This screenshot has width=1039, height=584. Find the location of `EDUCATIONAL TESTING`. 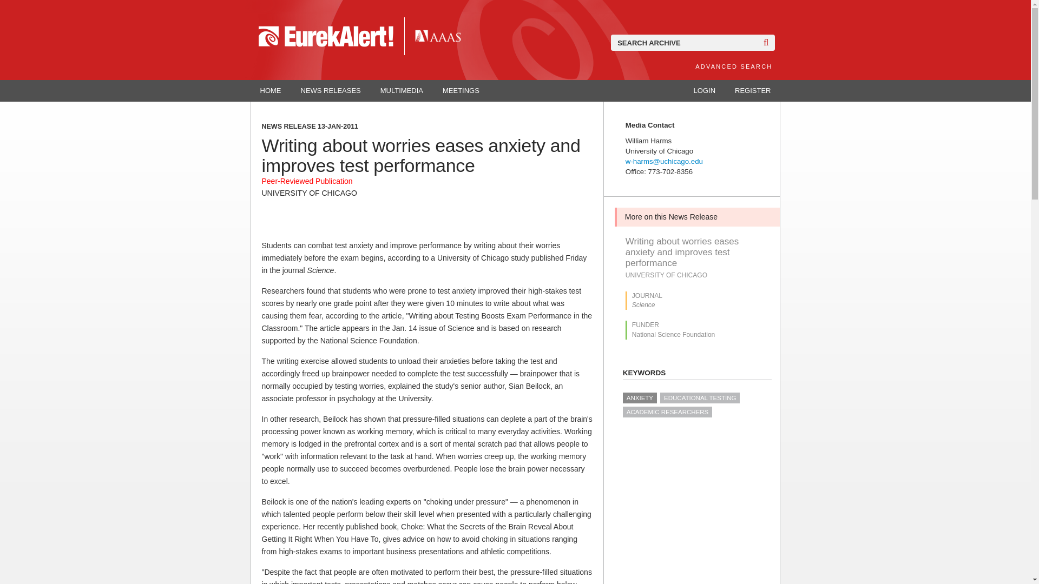

EDUCATIONAL TESTING is located at coordinates (700, 398).